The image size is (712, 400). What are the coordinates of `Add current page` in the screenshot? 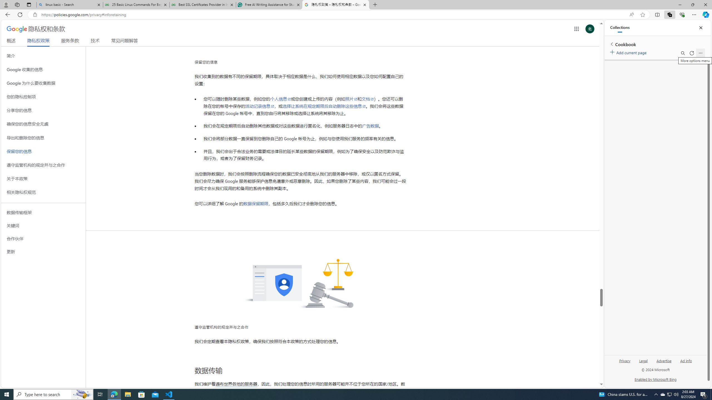 It's located at (629, 52).